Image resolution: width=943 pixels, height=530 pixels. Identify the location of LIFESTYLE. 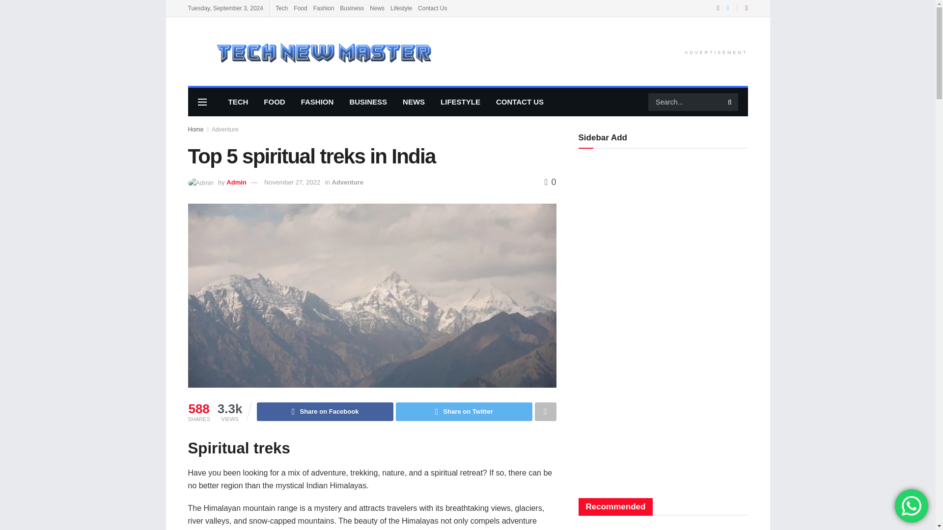
(461, 102).